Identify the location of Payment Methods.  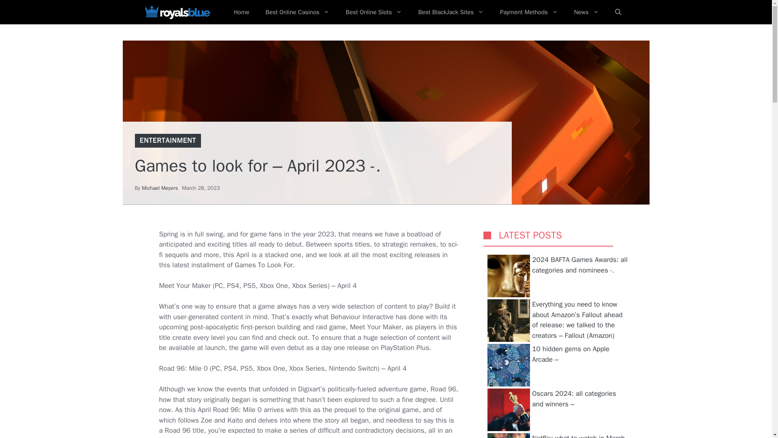
(529, 12).